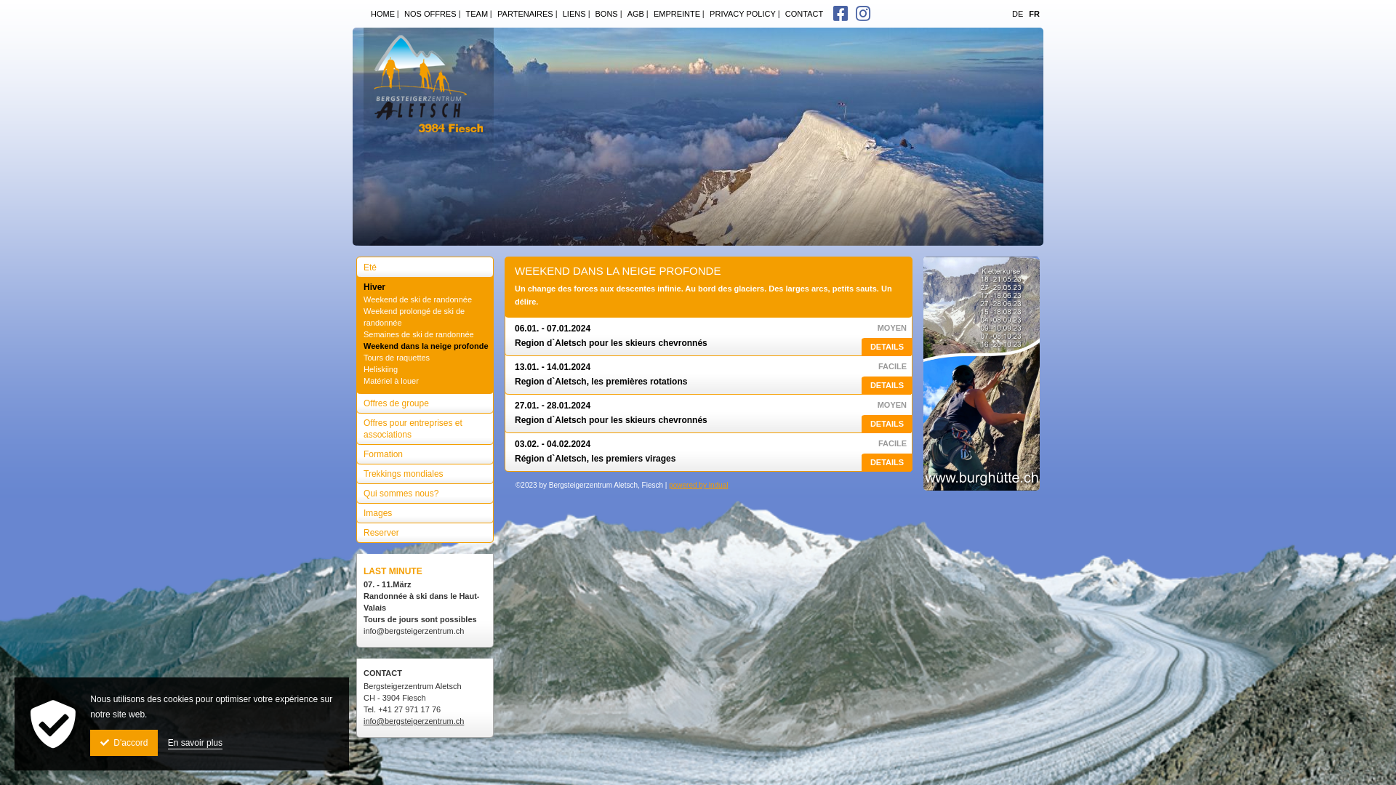  Describe the element at coordinates (887, 424) in the screenshot. I see `DETAILS` at that location.